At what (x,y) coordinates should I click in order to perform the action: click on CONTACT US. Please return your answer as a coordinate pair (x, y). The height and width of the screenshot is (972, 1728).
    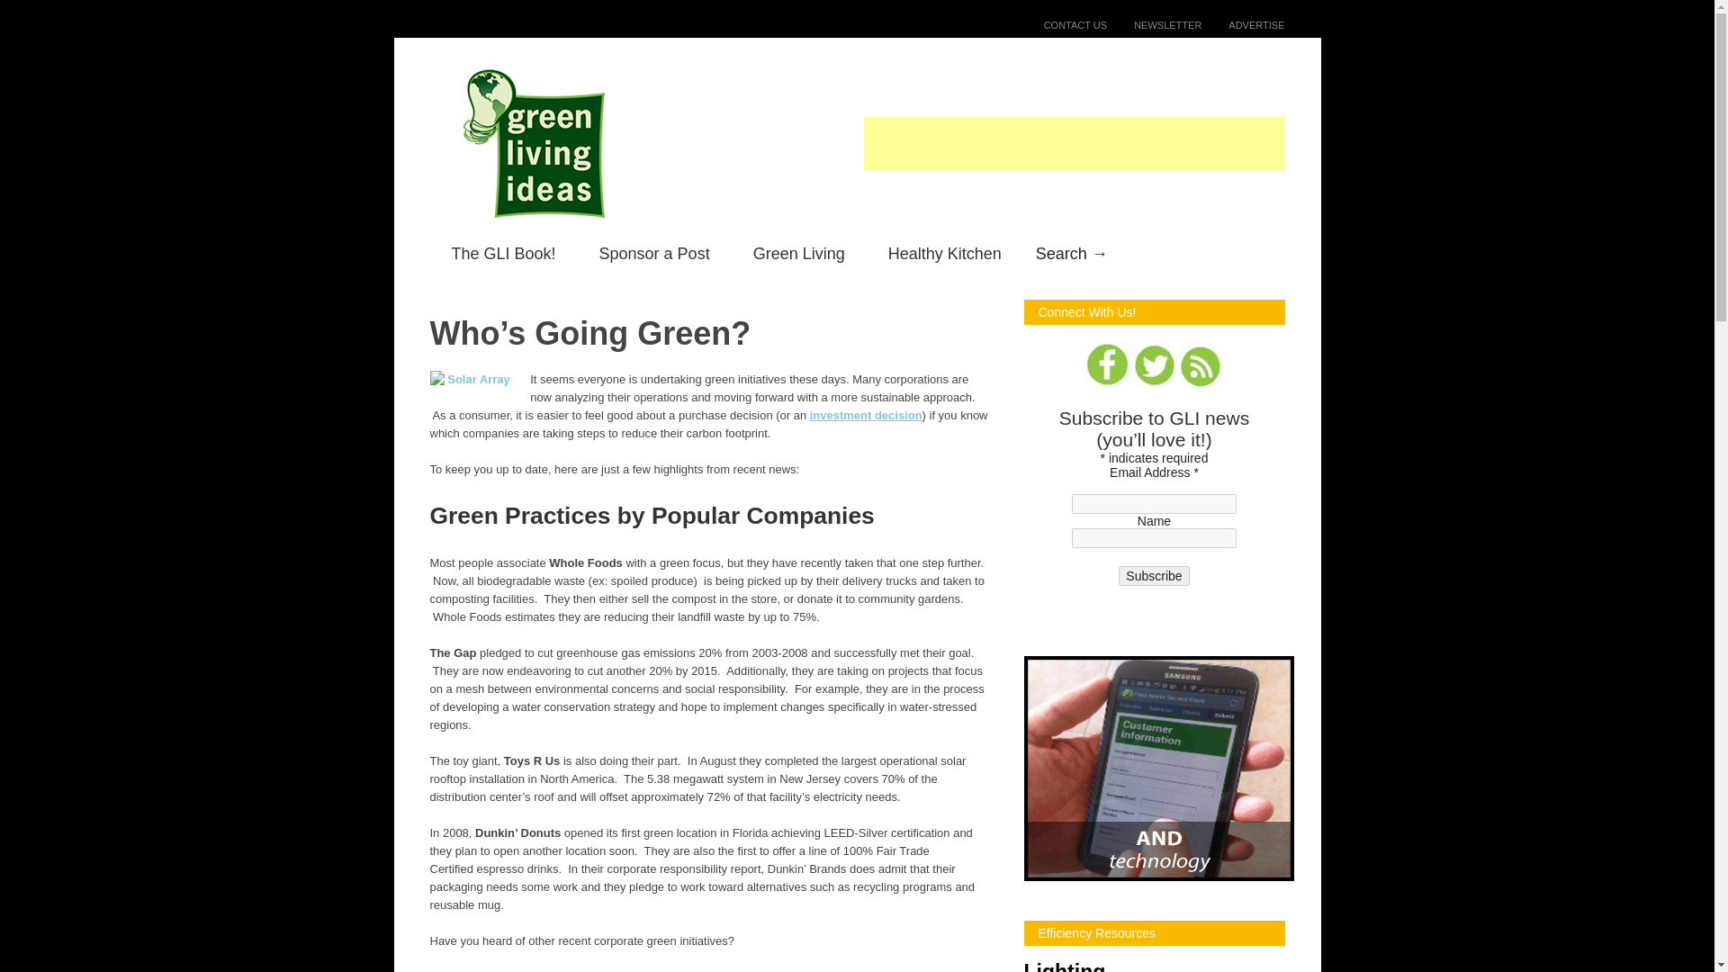
    Looking at the image, I should click on (1062, 24).